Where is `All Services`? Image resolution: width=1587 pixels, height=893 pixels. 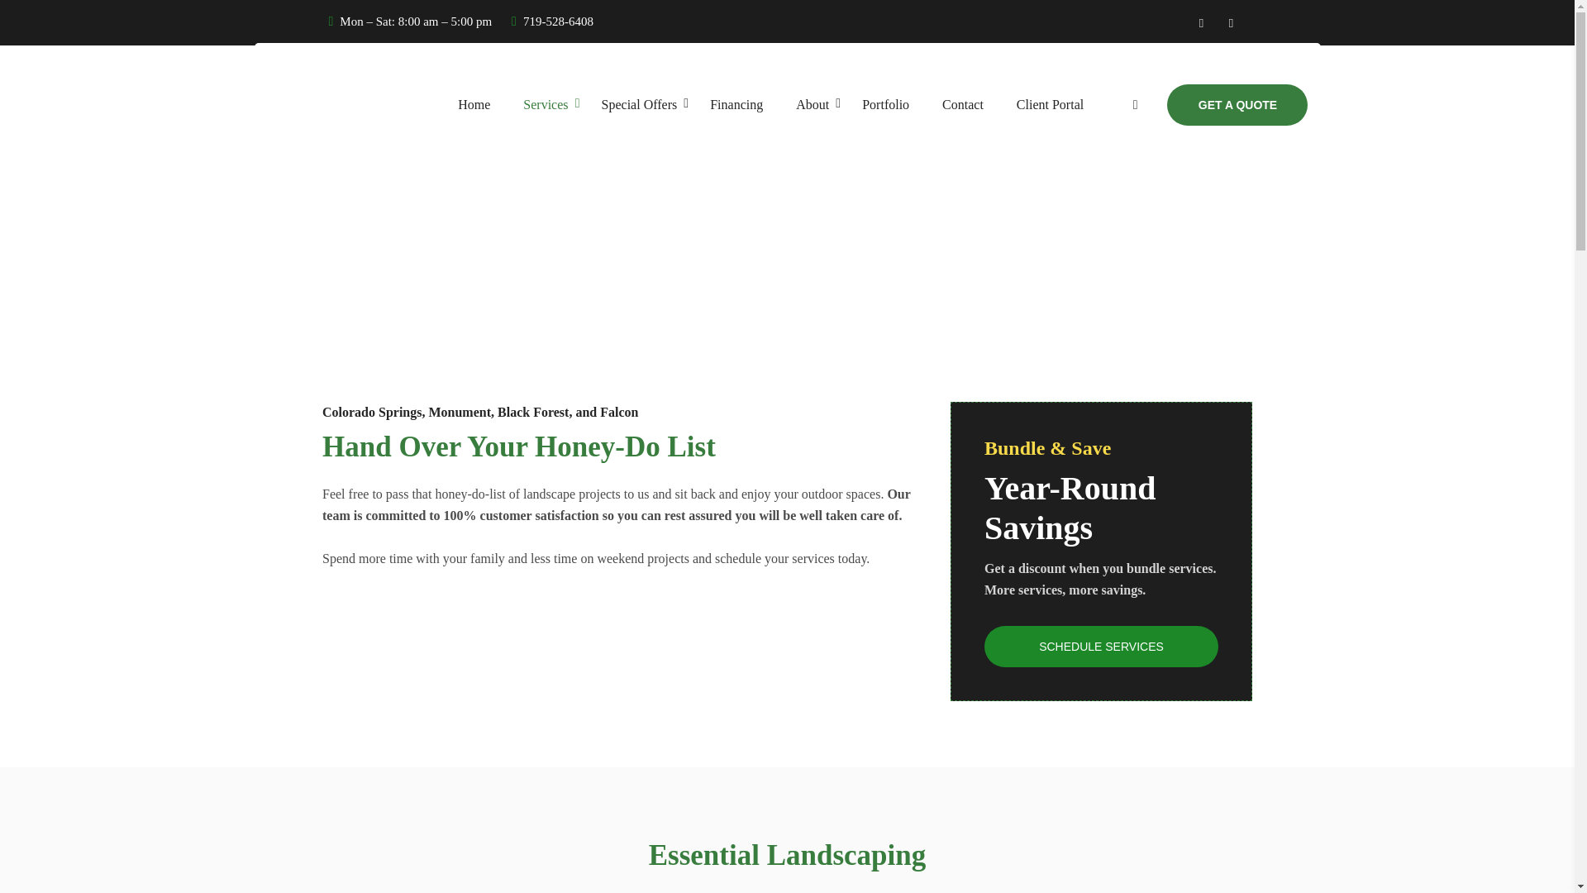 All Services is located at coordinates (745, 192).